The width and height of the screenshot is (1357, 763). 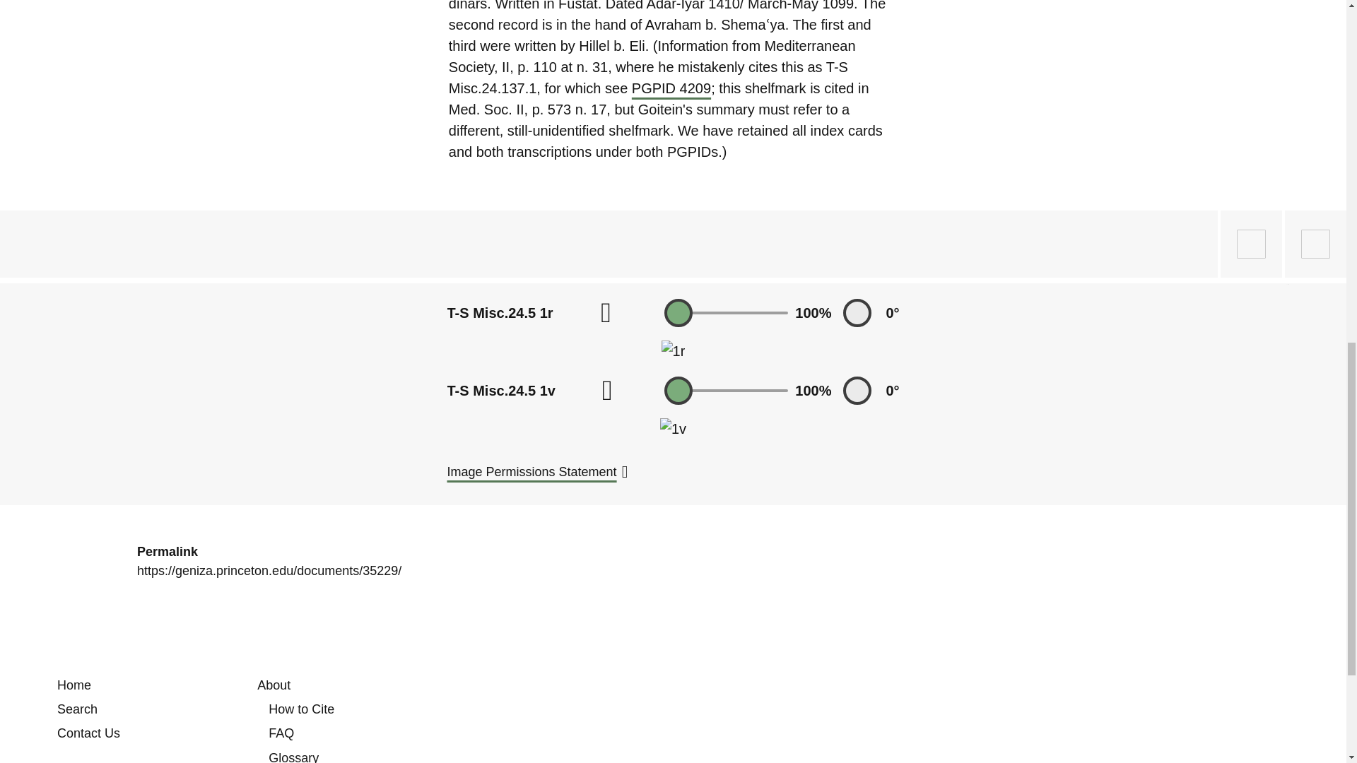 What do you see at coordinates (727, 312) in the screenshot?
I see `1` at bounding box center [727, 312].